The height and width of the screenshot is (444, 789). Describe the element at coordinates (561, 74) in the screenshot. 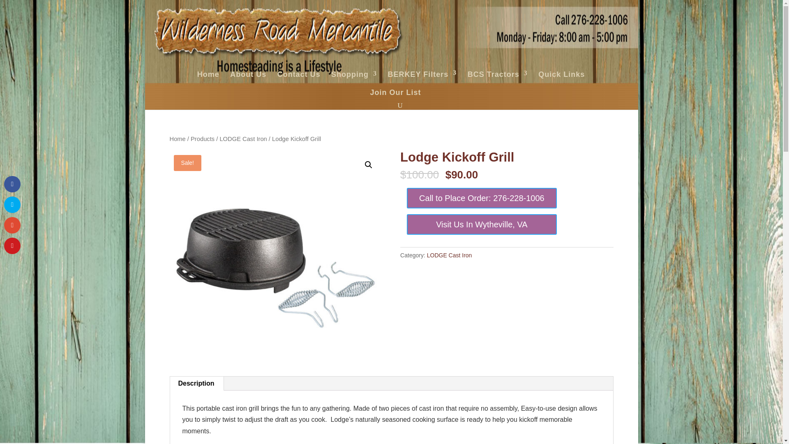

I see `Quick Links` at that location.